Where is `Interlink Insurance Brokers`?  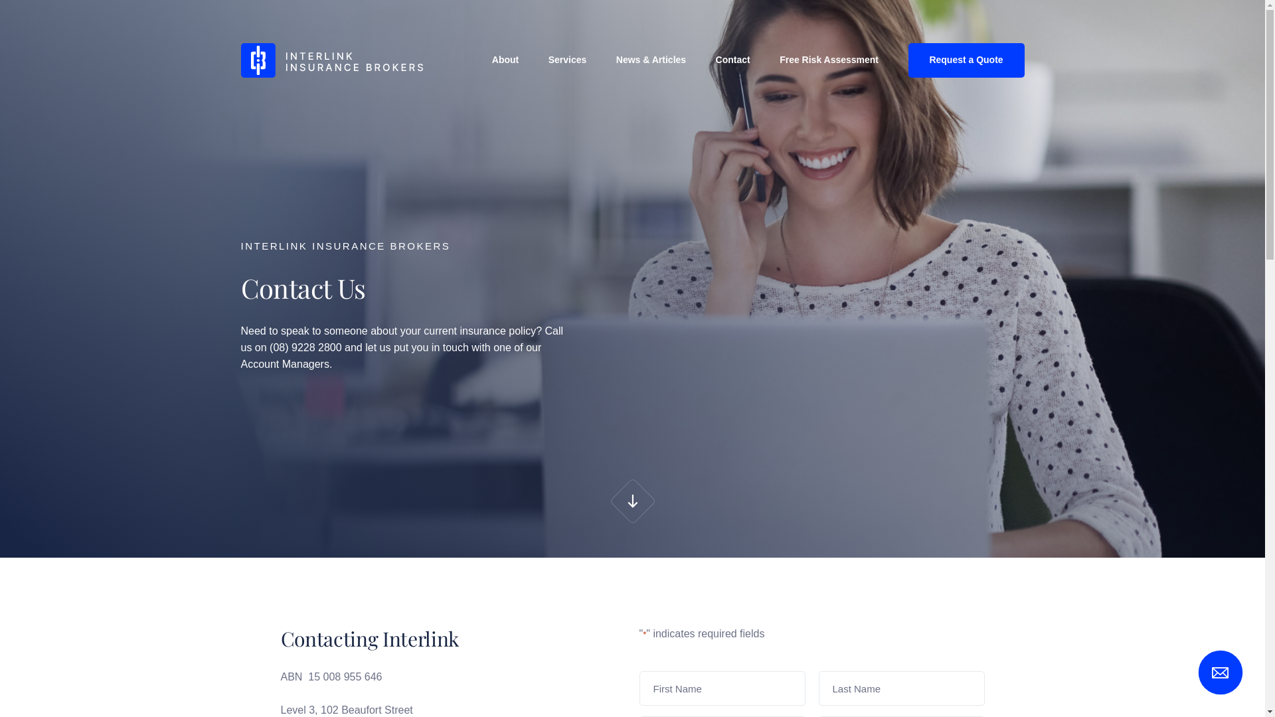 Interlink Insurance Brokers is located at coordinates (331, 60).